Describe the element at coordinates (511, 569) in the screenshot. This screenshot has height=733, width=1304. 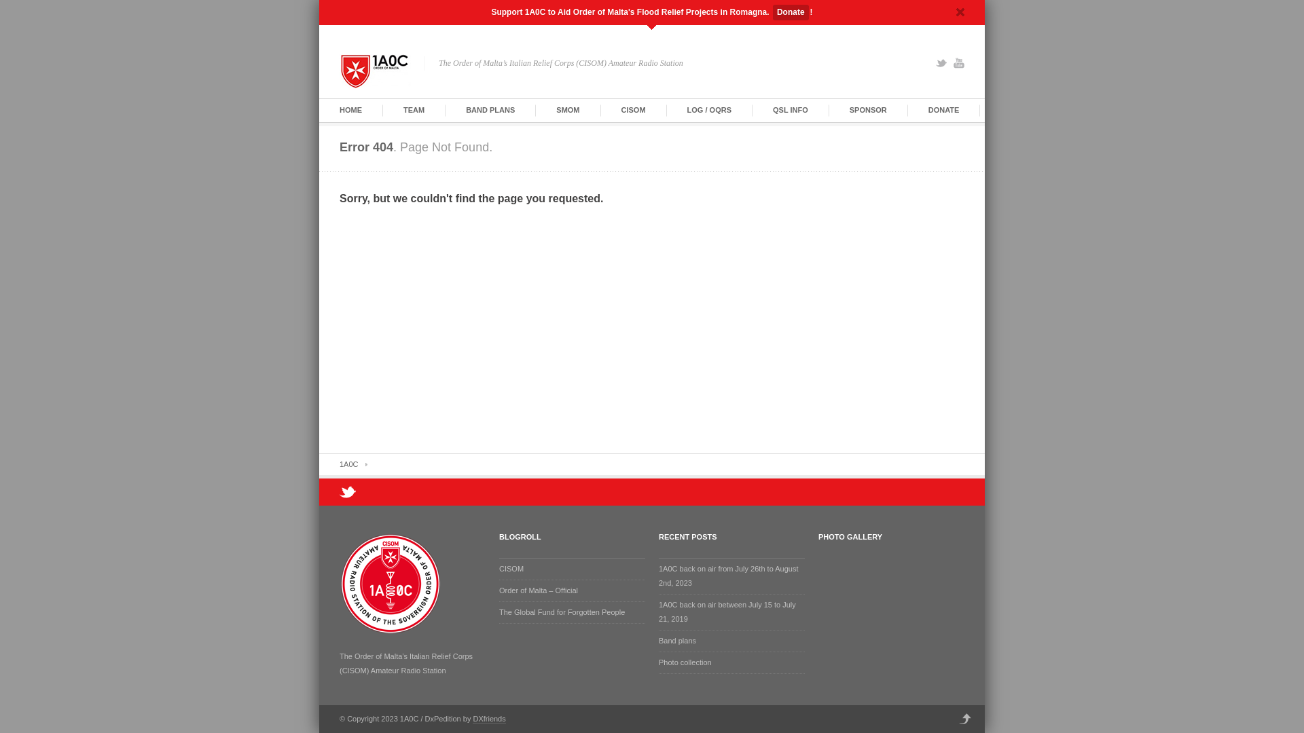
I see `CISOM` at that location.